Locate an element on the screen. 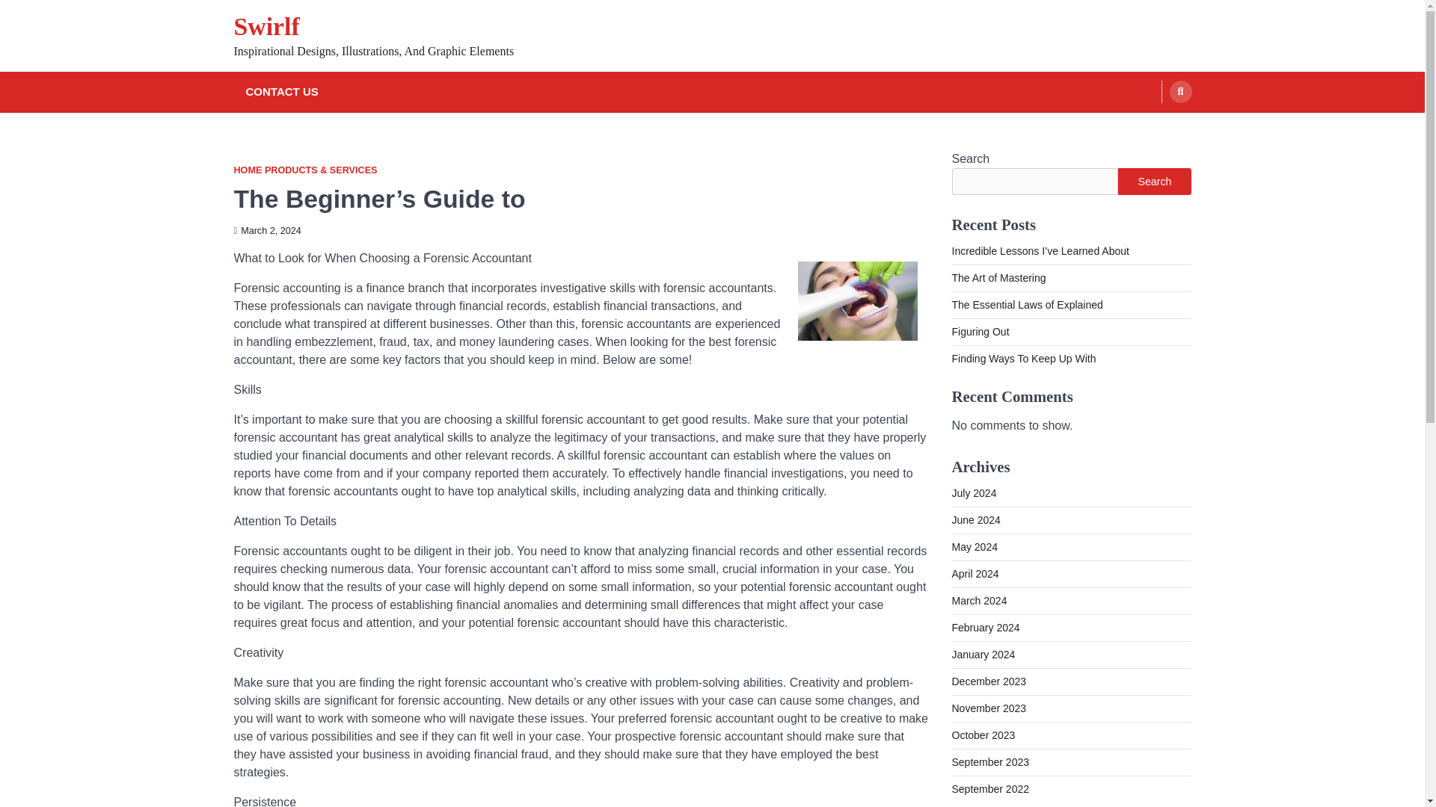 The image size is (1436, 807). July 2024 is located at coordinates (974, 493).